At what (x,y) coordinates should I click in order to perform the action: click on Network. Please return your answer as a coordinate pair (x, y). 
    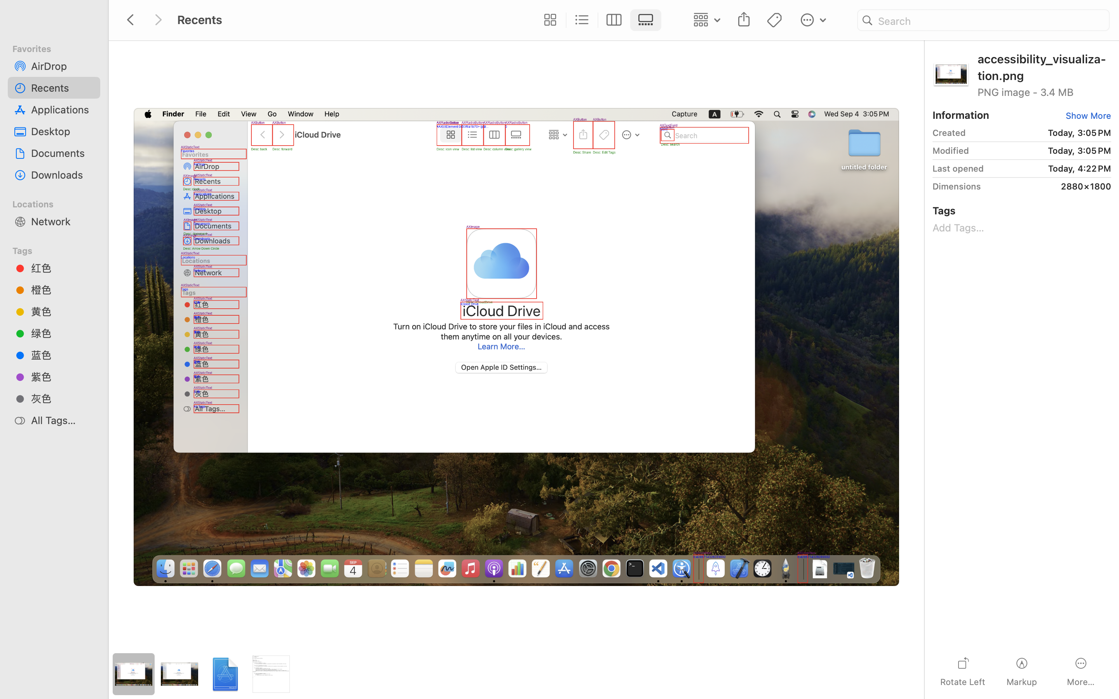
    Looking at the image, I should click on (63, 221).